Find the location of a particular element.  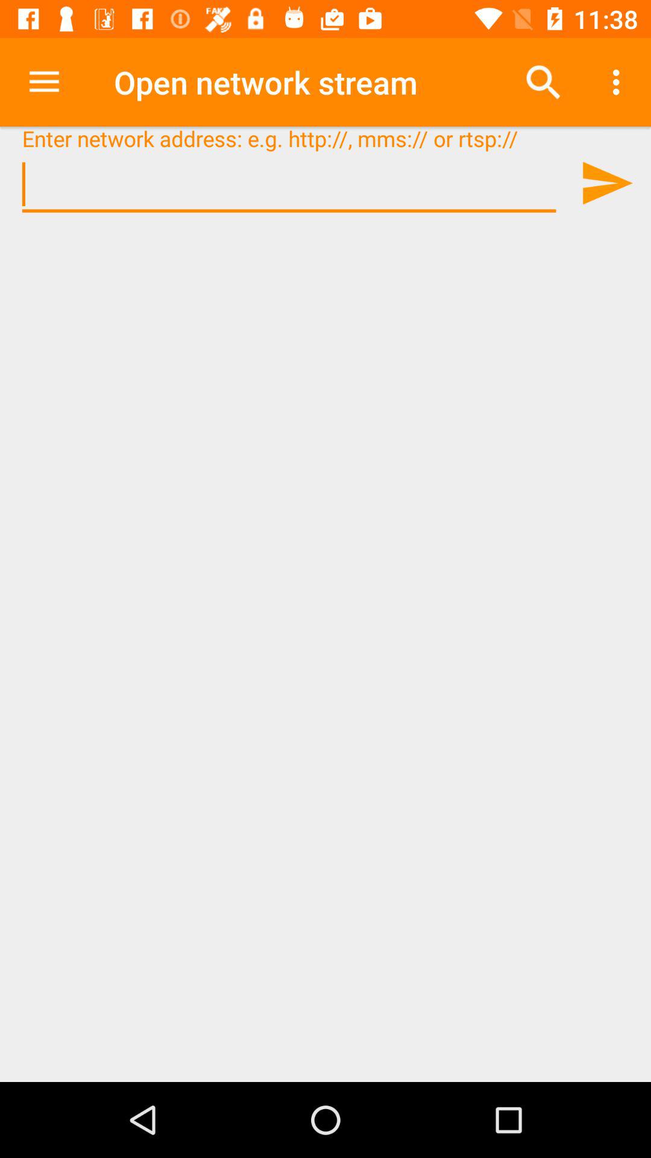

insert url is located at coordinates (289, 185).